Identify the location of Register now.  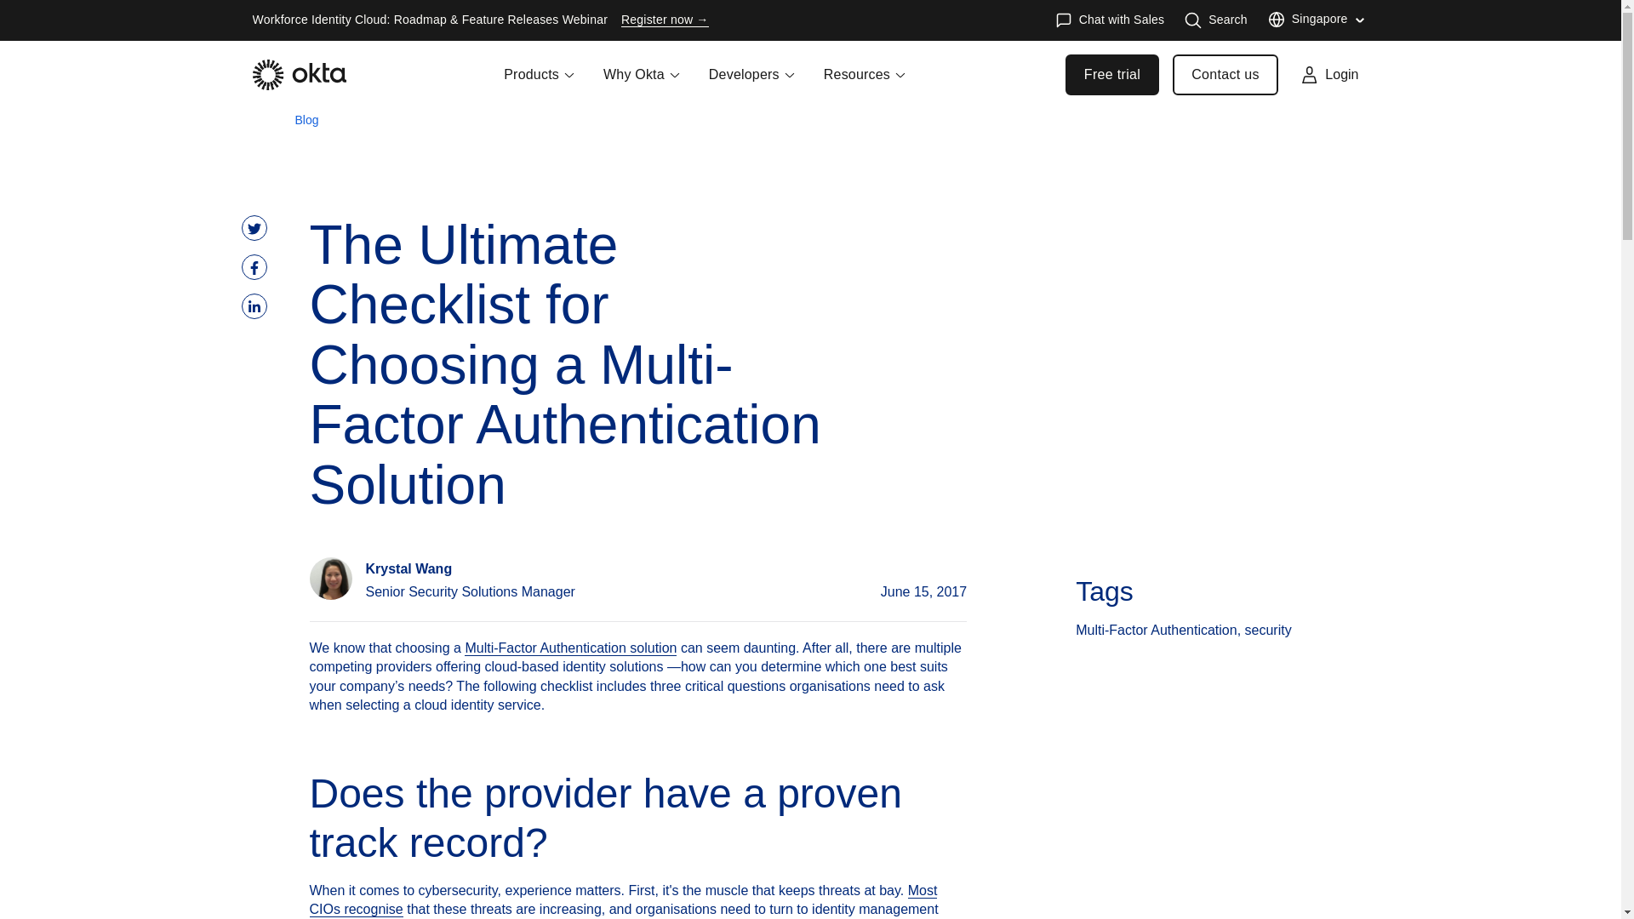
(665, 20).